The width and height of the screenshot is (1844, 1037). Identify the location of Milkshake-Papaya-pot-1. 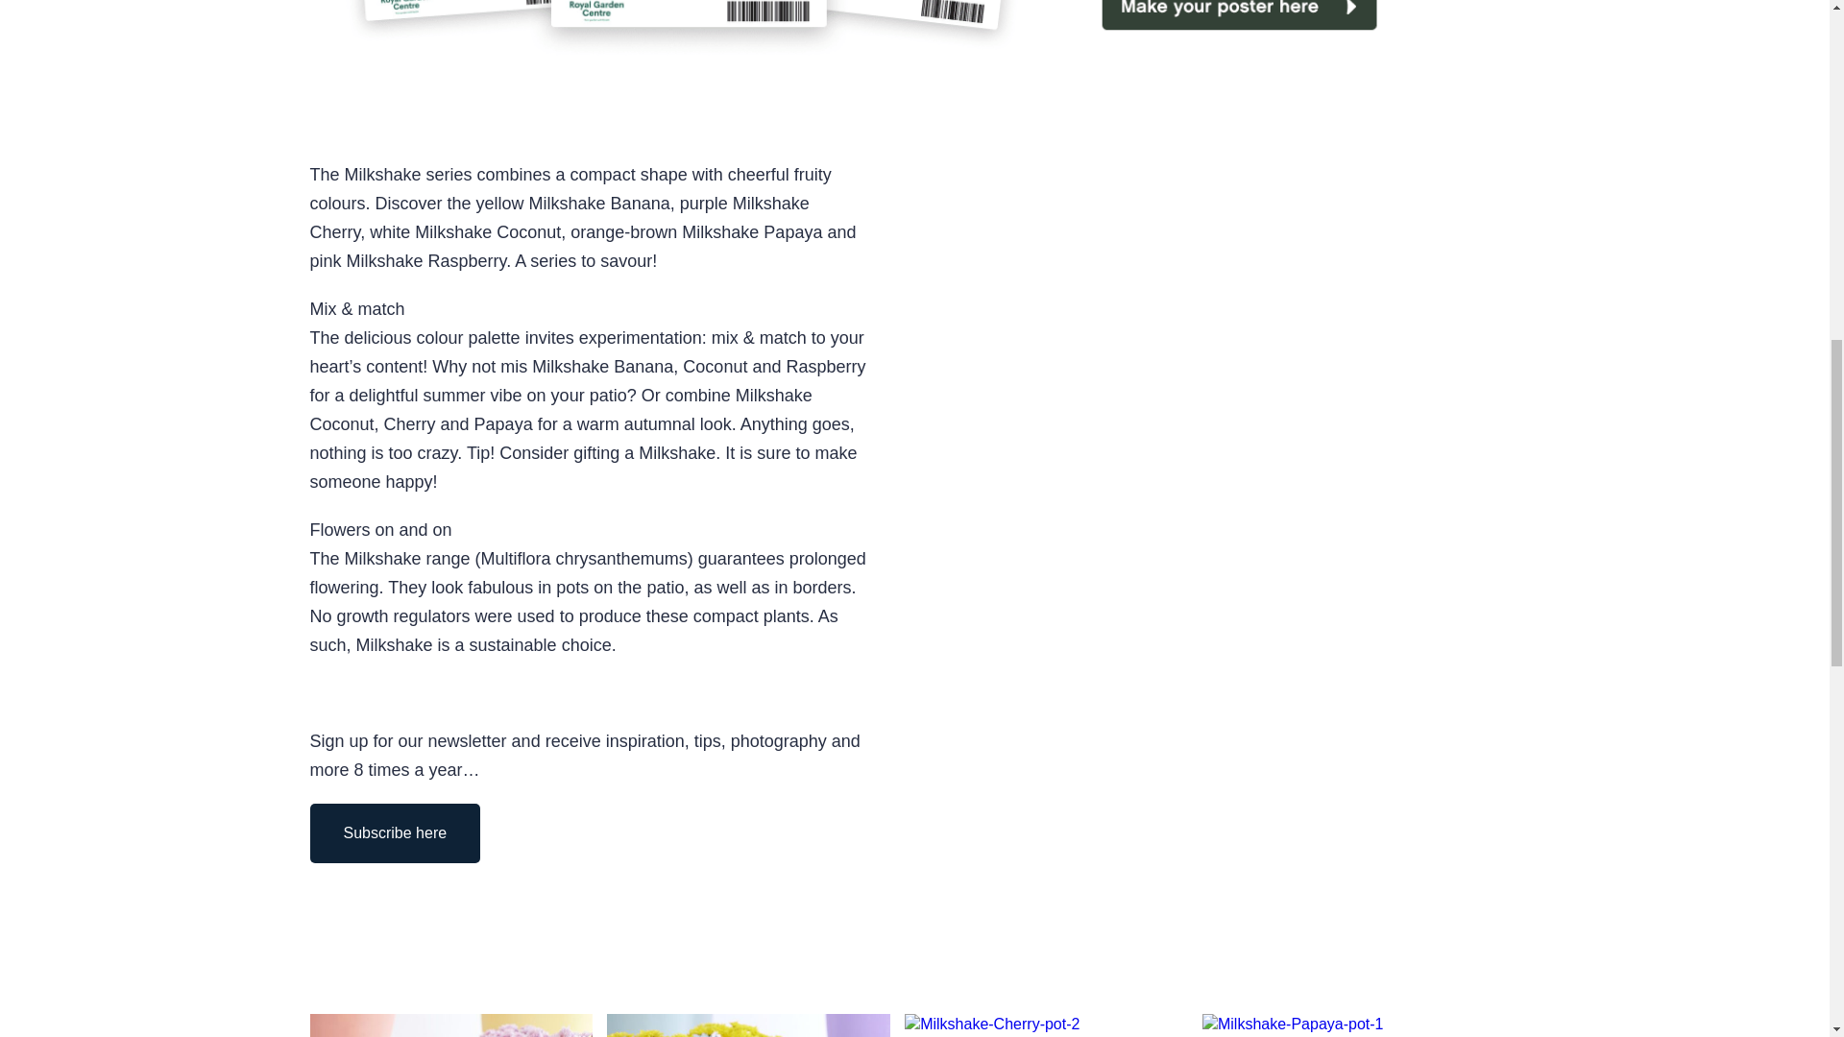
(1293, 1024).